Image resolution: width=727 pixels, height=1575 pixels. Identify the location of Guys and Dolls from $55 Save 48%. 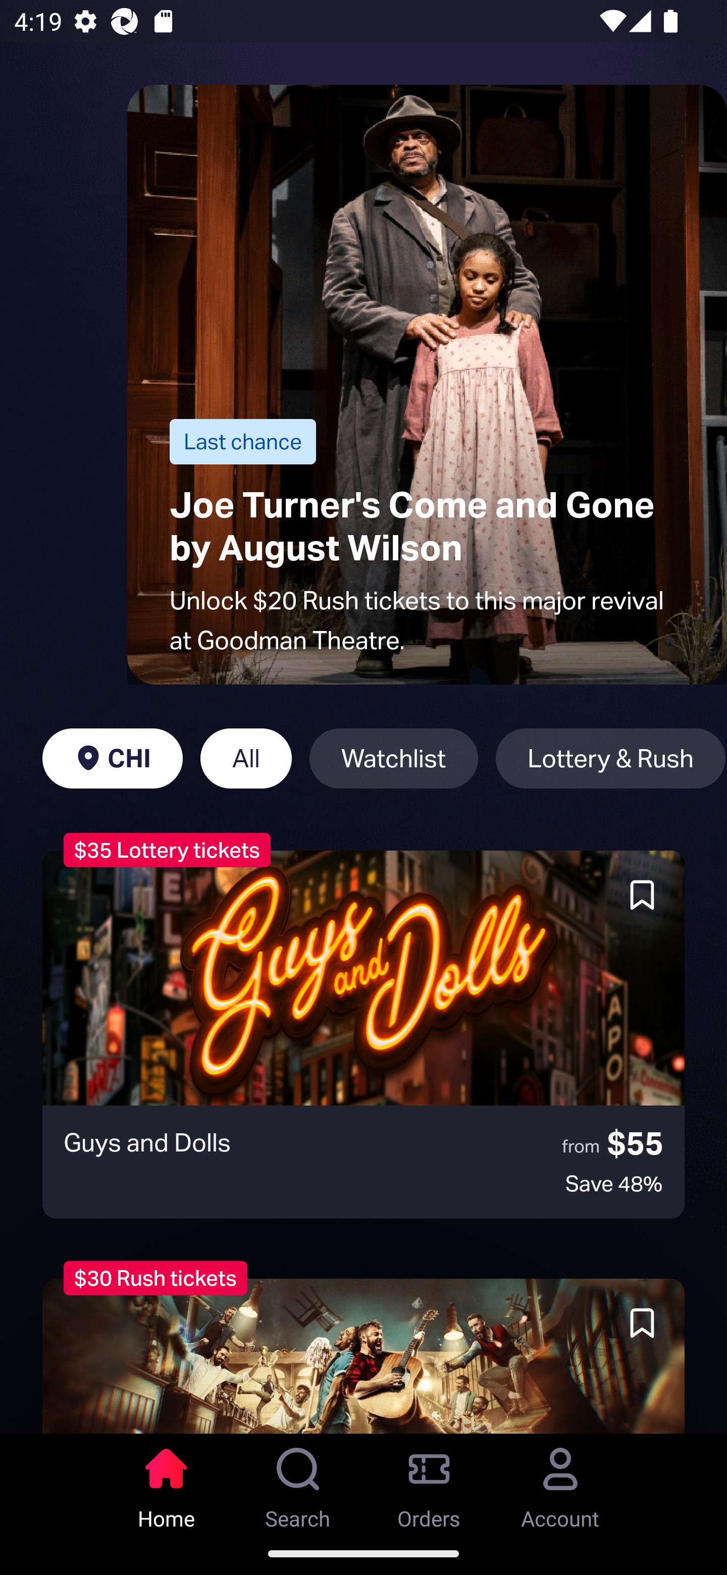
(363, 1034).